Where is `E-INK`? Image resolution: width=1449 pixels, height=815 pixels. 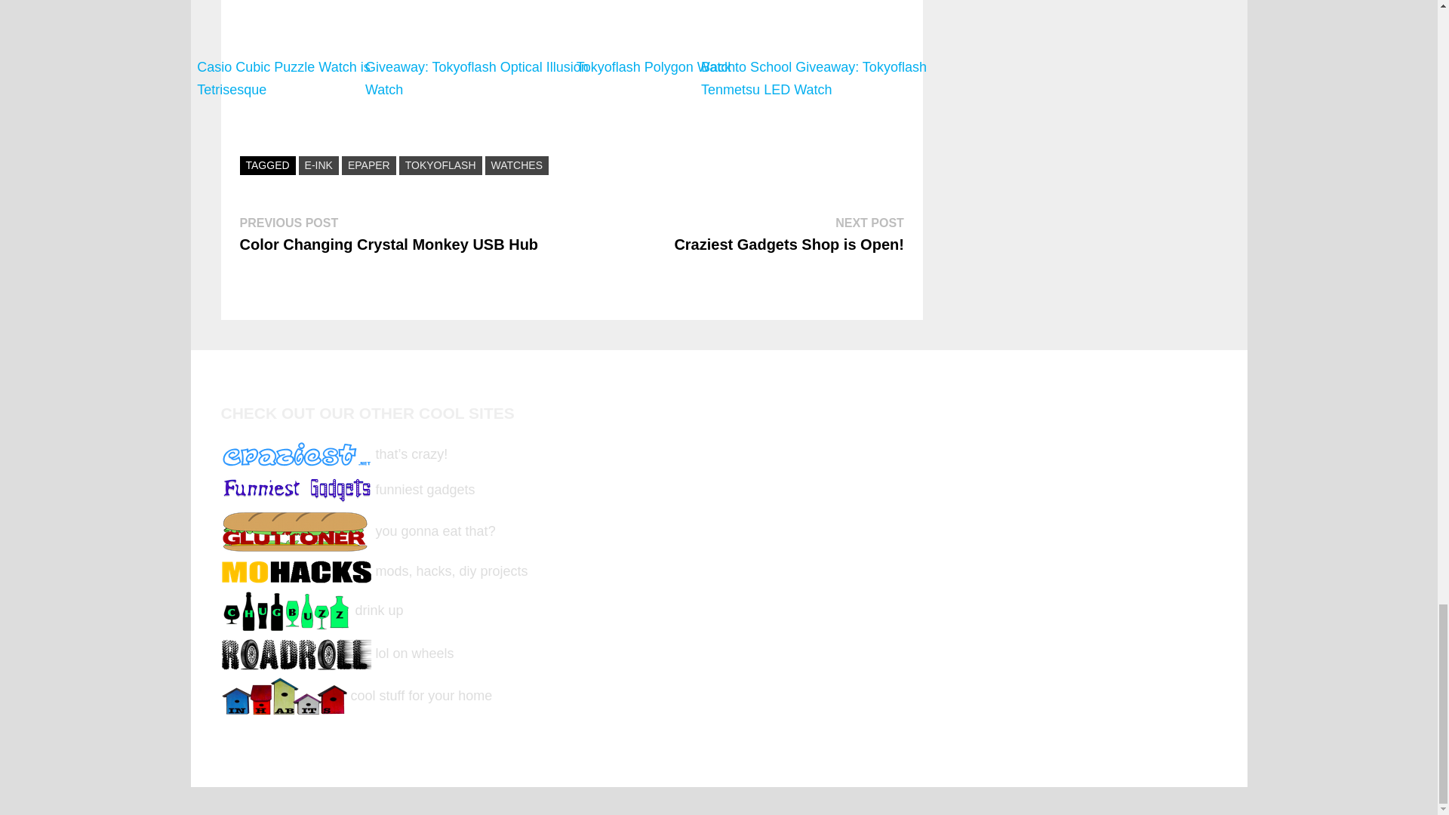 E-INK is located at coordinates (318, 166).